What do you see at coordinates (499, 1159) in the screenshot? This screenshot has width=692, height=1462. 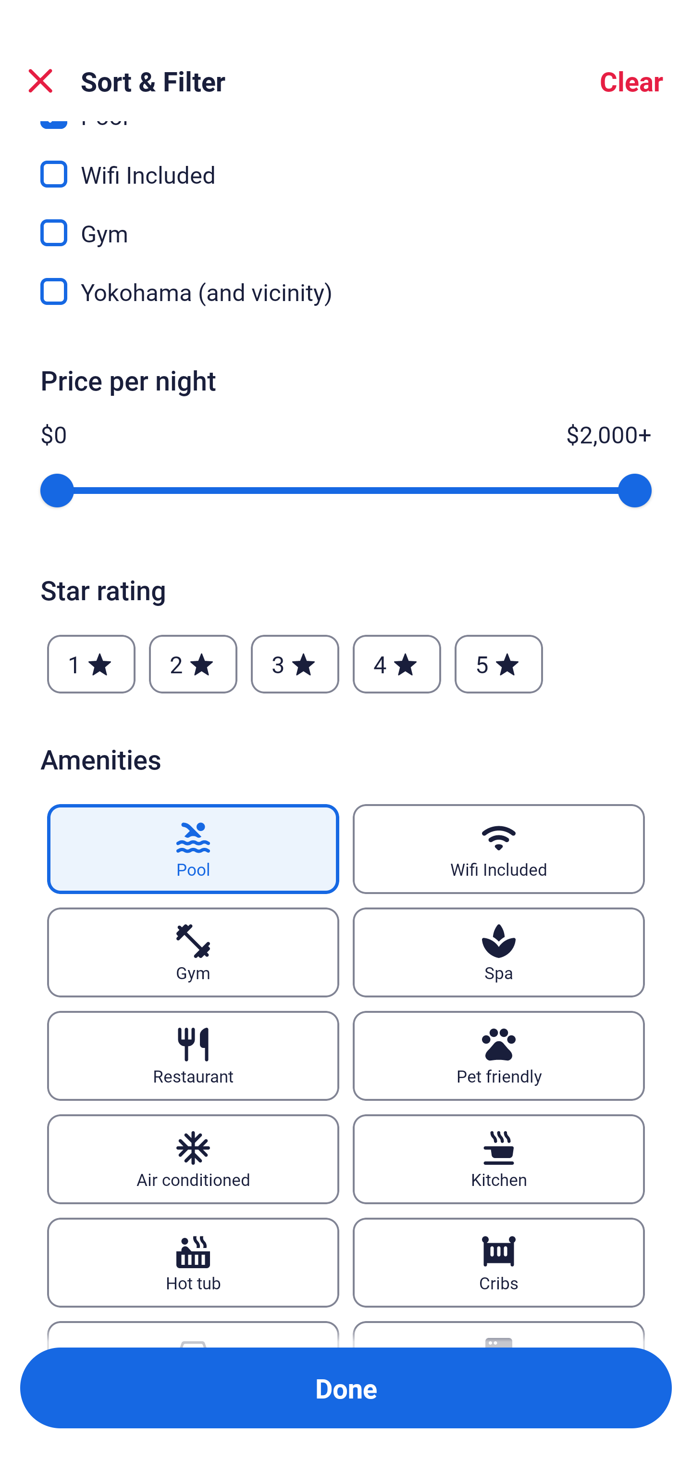 I see `Kitchen` at bounding box center [499, 1159].